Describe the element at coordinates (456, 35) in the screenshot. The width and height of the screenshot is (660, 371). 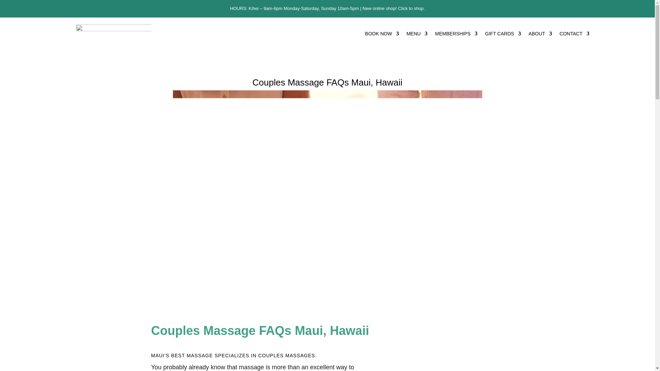
I see `MEMBERSHIPS` at that location.